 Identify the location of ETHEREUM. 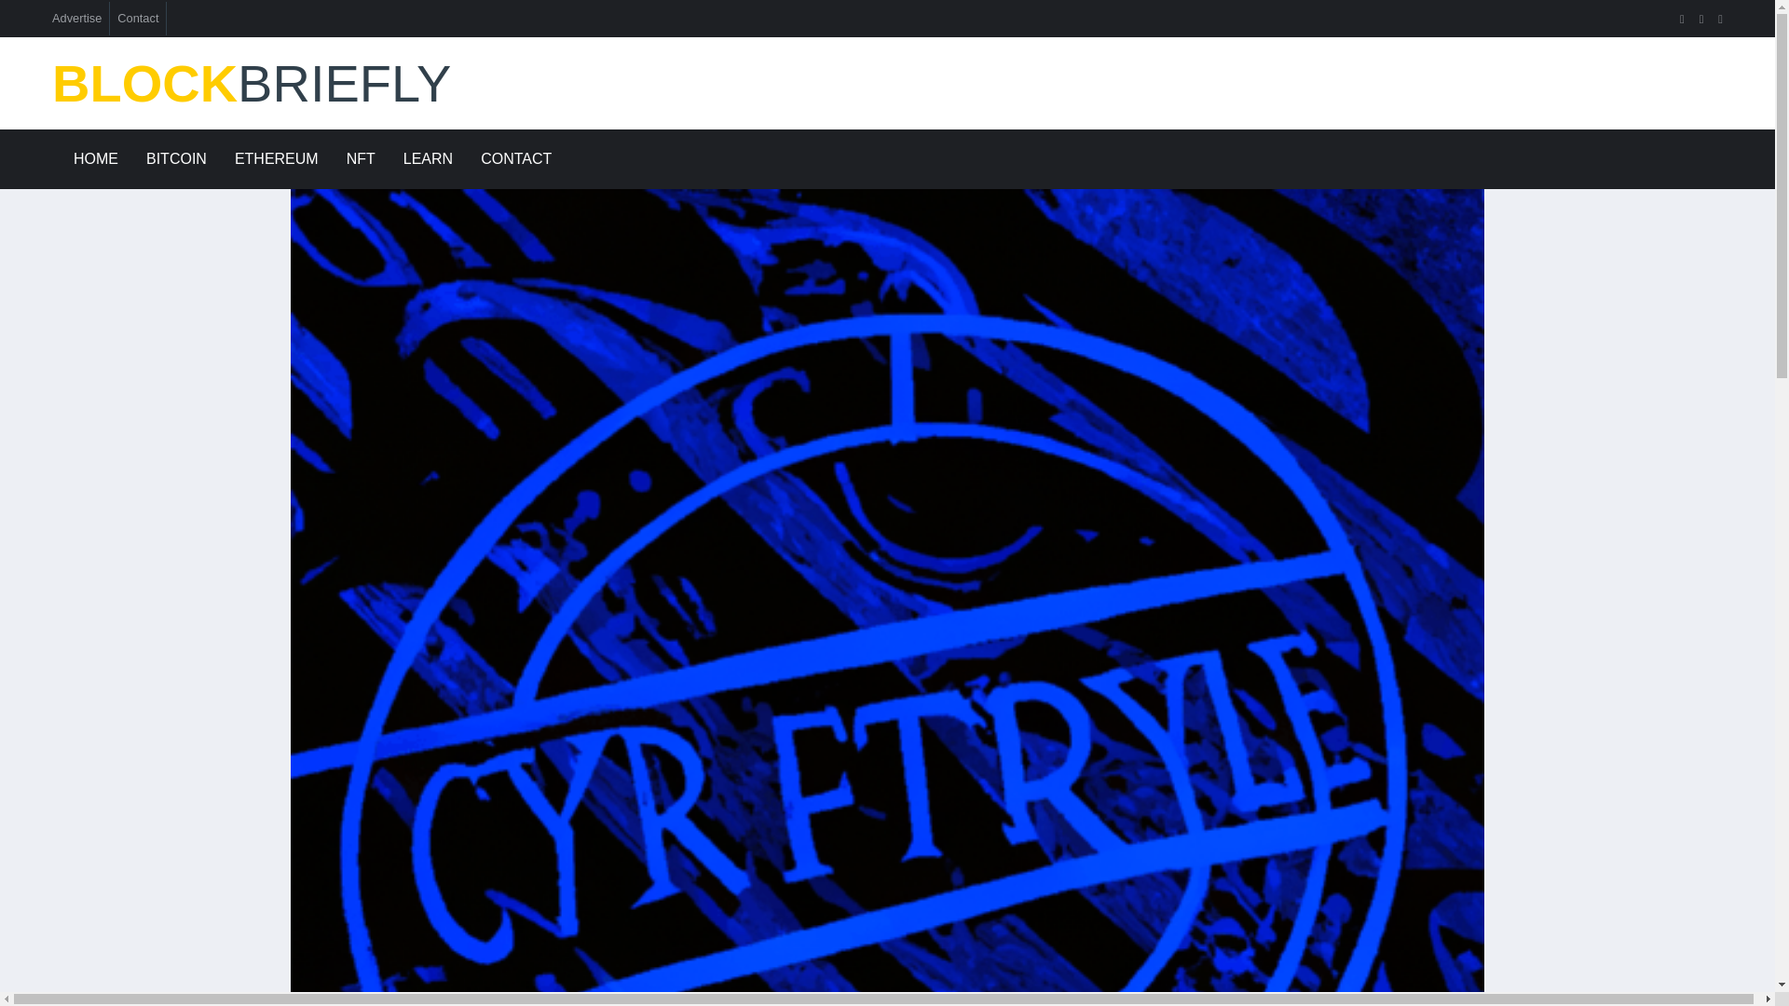
(276, 159).